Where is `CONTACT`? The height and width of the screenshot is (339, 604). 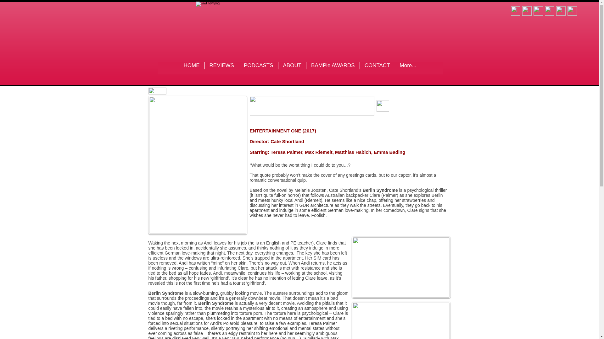 CONTACT is located at coordinates (377, 68).